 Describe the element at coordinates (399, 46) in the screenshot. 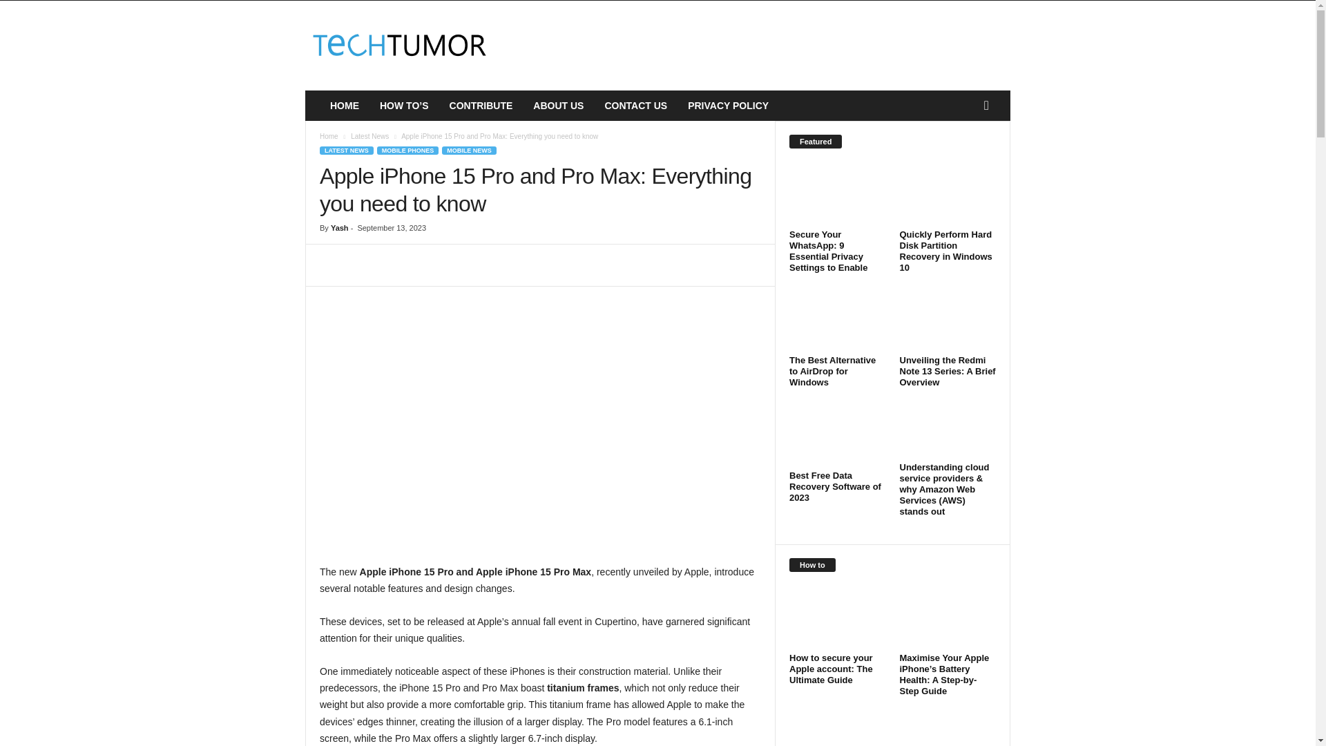

I see `Tech Tumor` at that location.